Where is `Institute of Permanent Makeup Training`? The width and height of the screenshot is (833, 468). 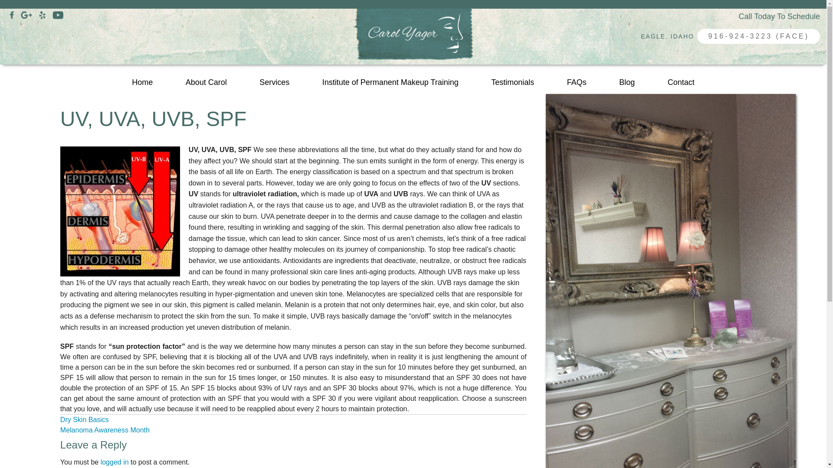 Institute of Permanent Makeup Training is located at coordinates (390, 82).